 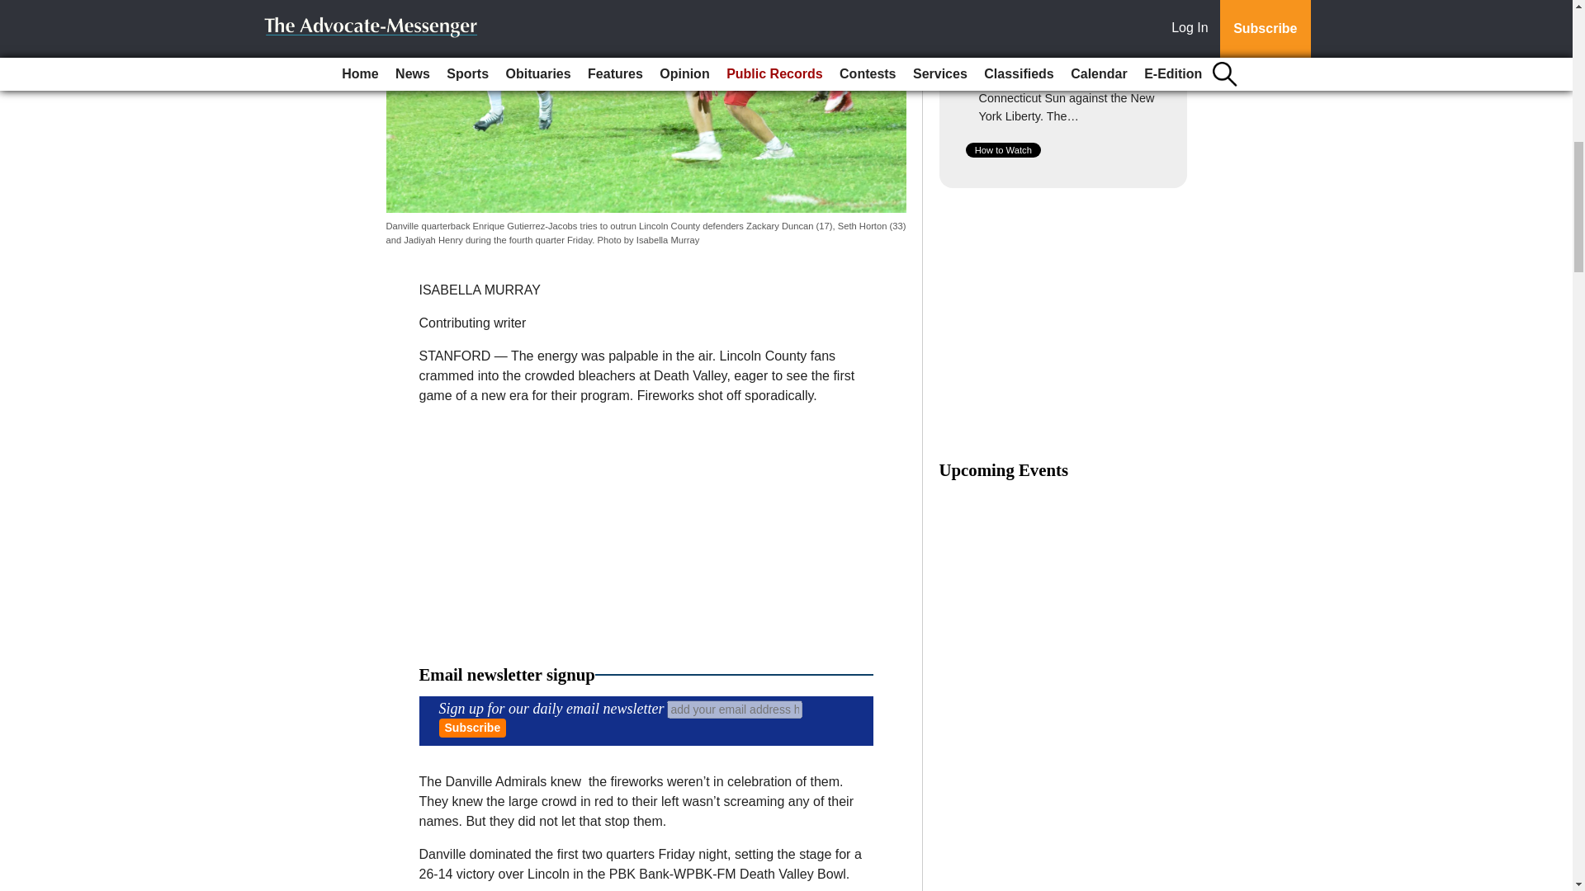 I want to click on Subscribe, so click(x=472, y=728).